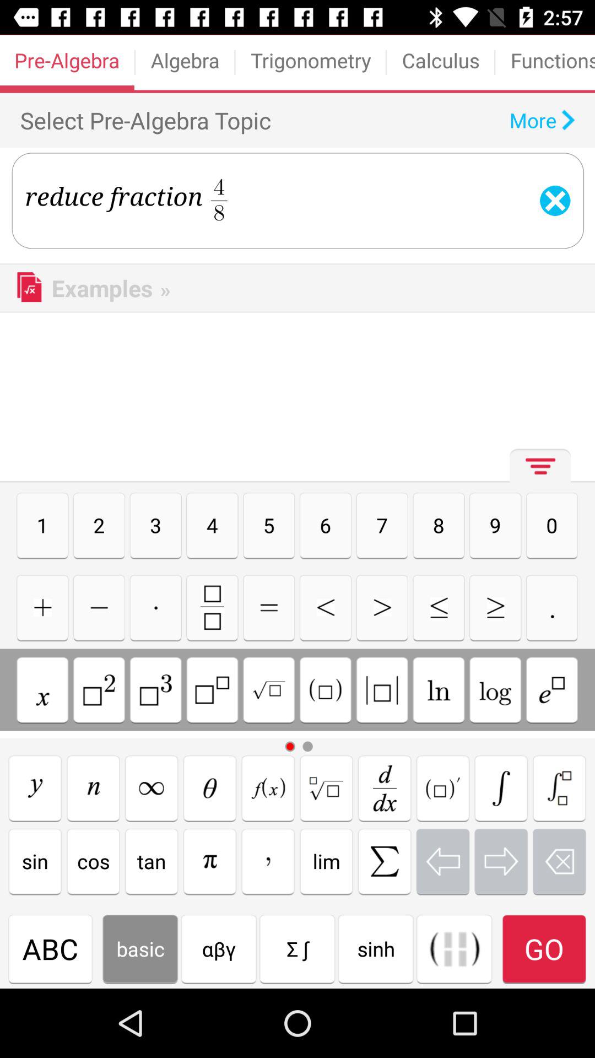 Image resolution: width=595 pixels, height=1058 pixels. I want to click on input theta symbol, so click(209, 788).